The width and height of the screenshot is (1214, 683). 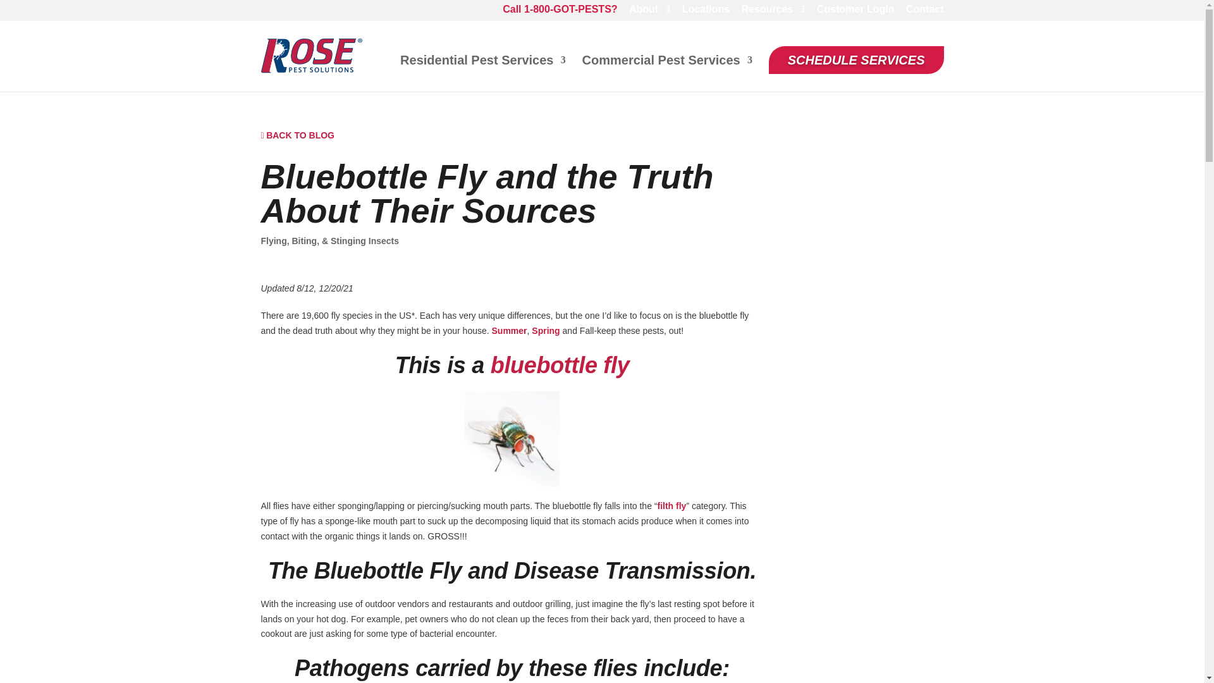 I want to click on Customer Login, so click(x=856, y=13).